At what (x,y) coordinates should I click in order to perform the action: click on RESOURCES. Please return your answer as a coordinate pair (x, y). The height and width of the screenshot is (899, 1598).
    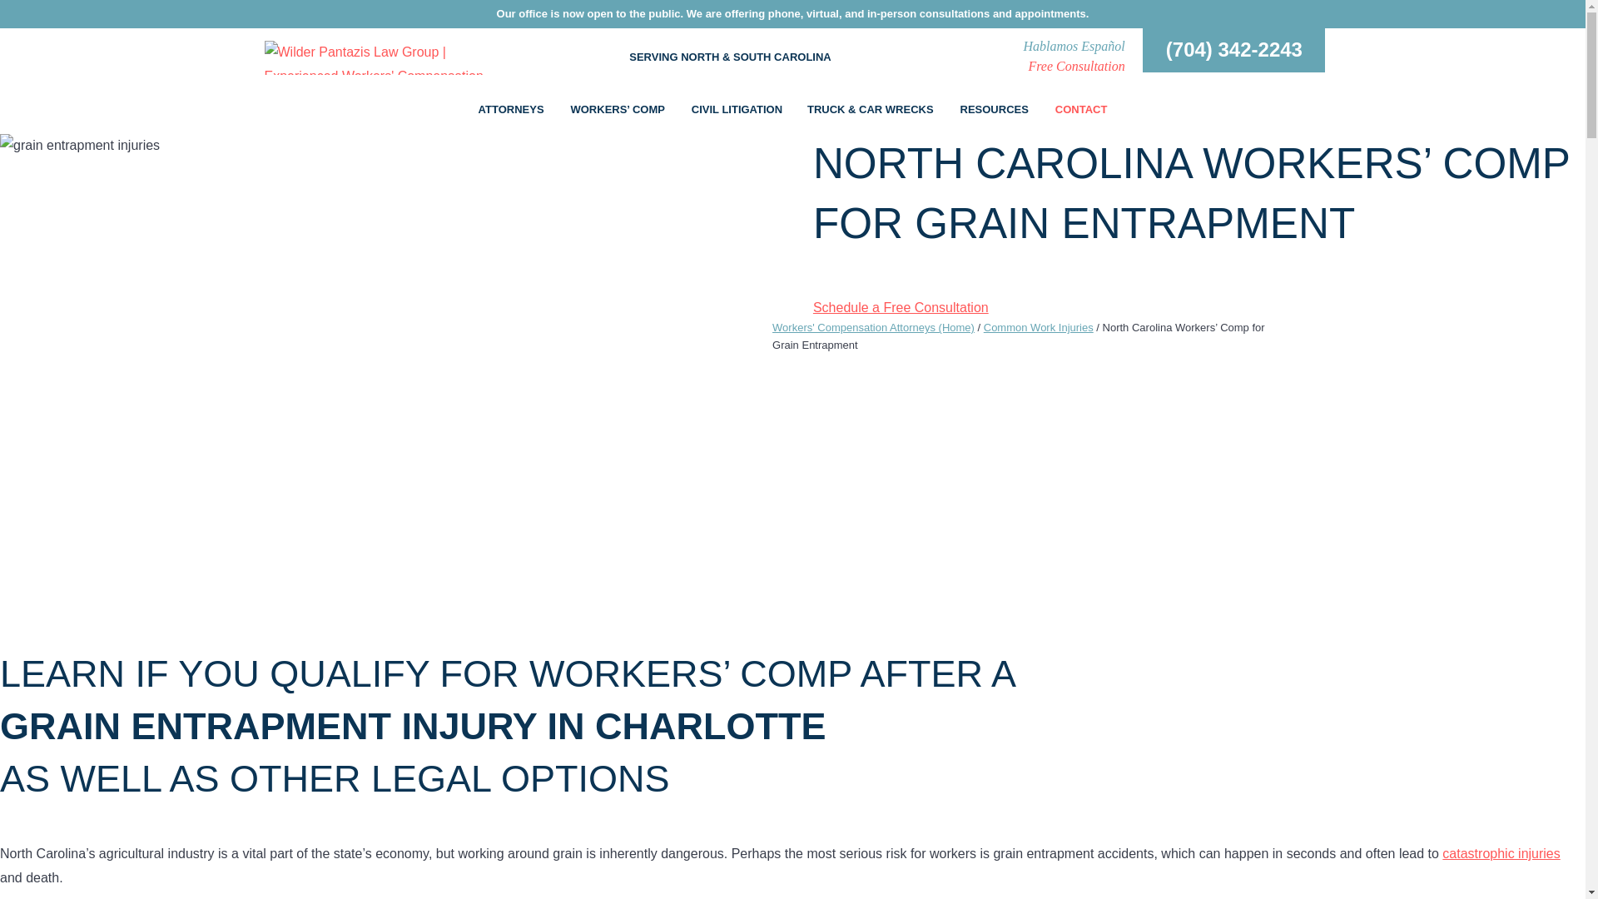
    Looking at the image, I should click on (995, 112).